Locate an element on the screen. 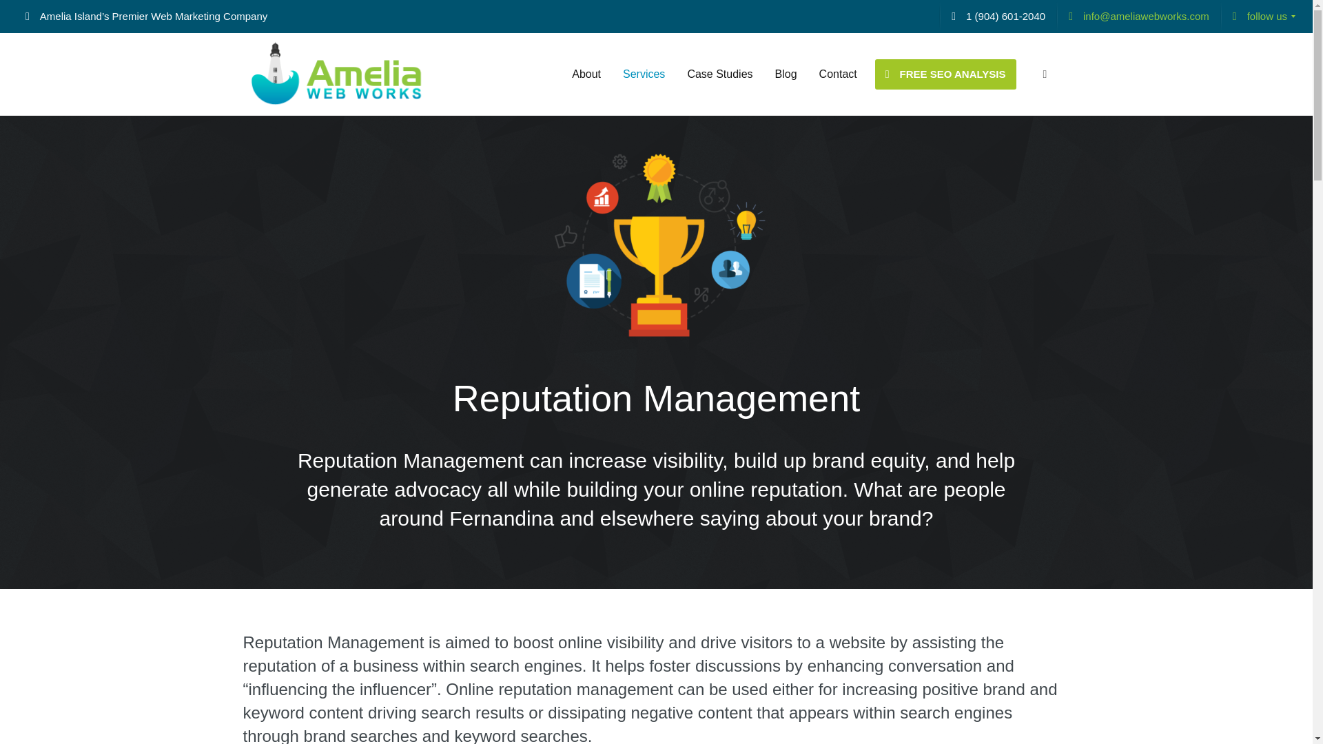 The image size is (1323, 744). Case Studies is located at coordinates (719, 74).